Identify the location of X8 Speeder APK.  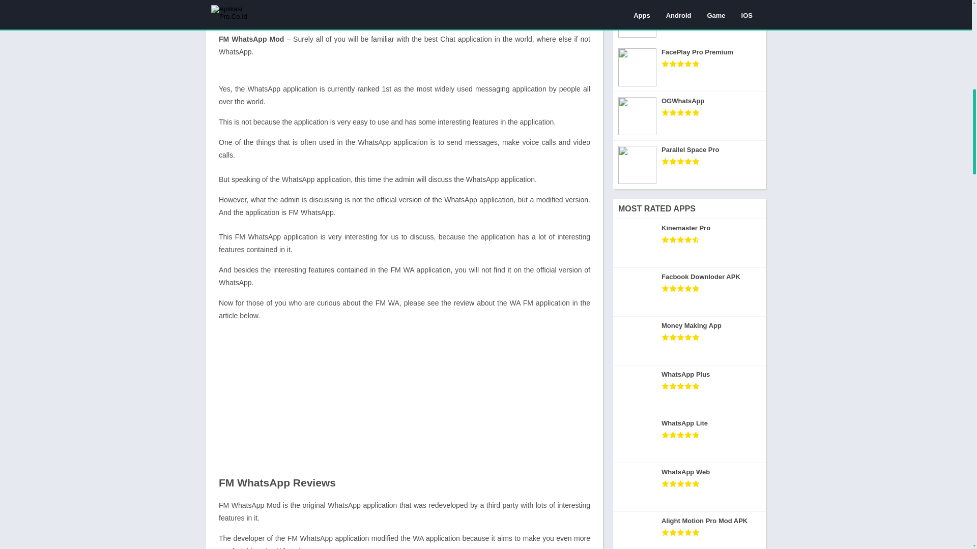
(689, 21).